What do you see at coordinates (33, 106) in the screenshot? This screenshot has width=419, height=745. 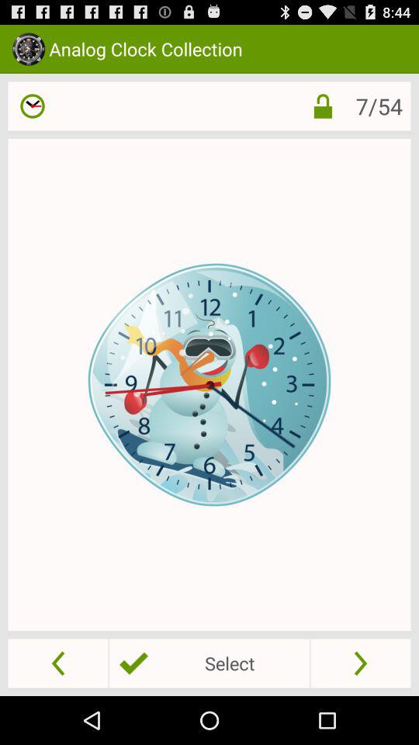 I see `update or change the time` at bounding box center [33, 106].